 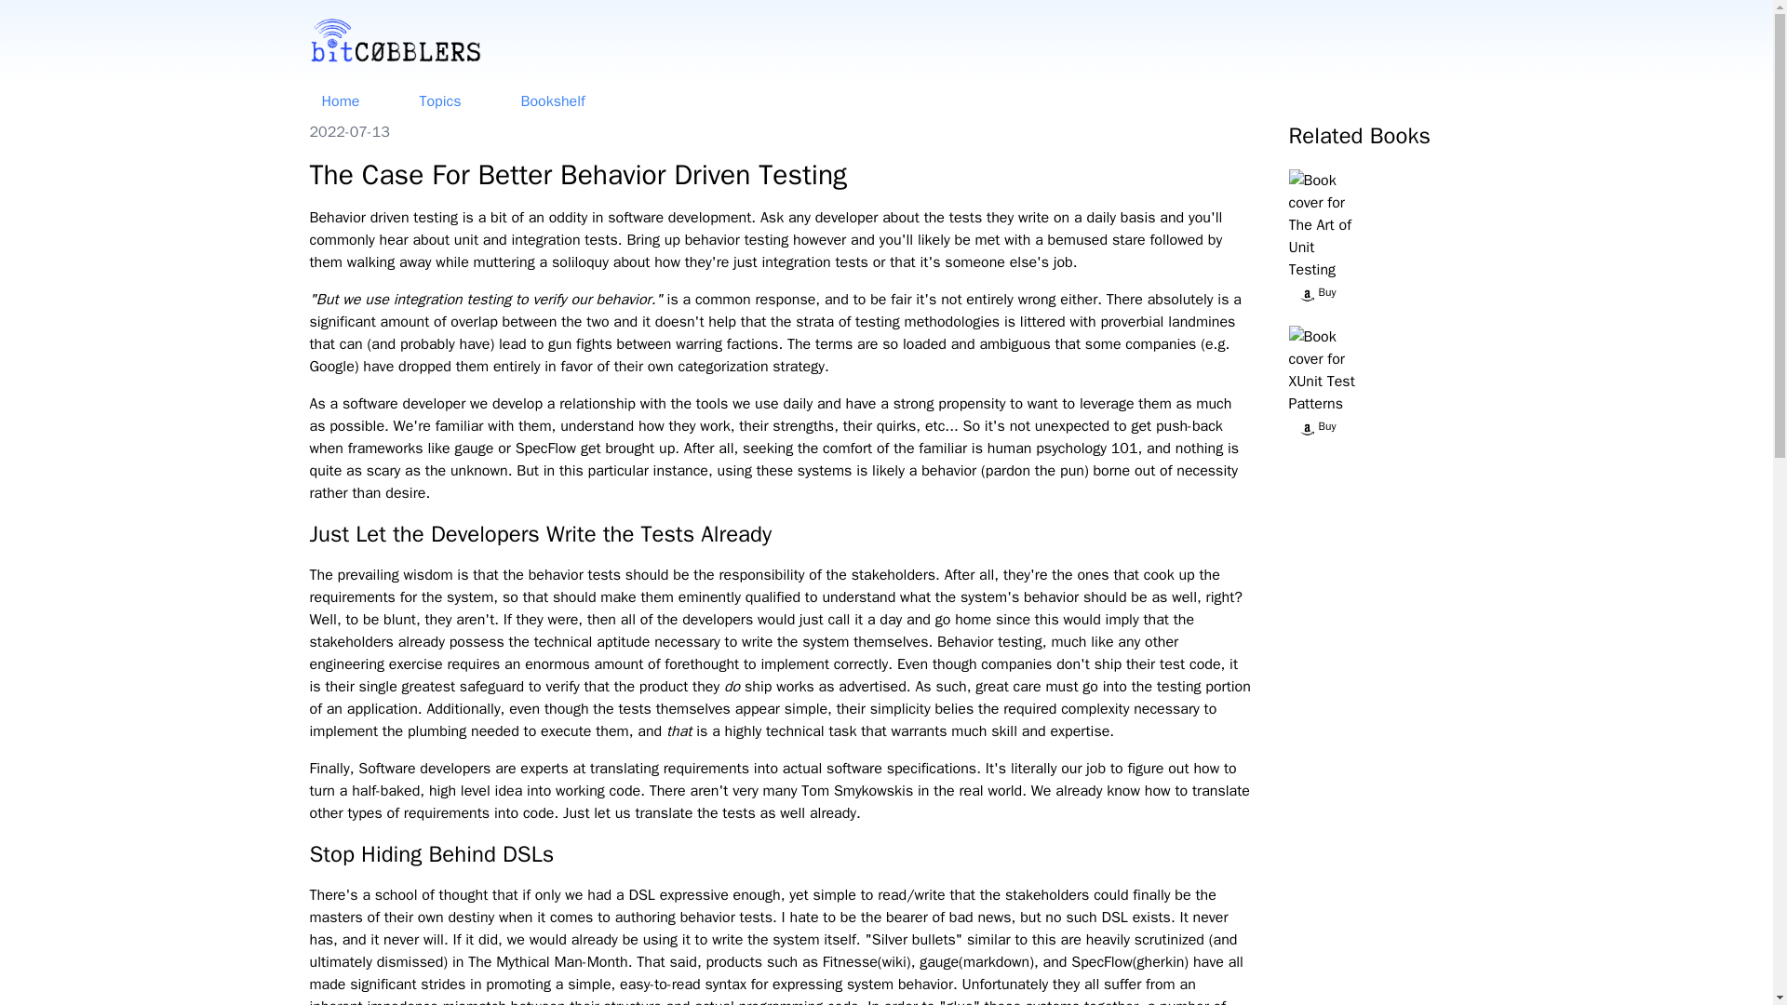 What do you see at coordinates (341, 100) in the screenshot?
I see `Home` at bounding box center [341, 100].